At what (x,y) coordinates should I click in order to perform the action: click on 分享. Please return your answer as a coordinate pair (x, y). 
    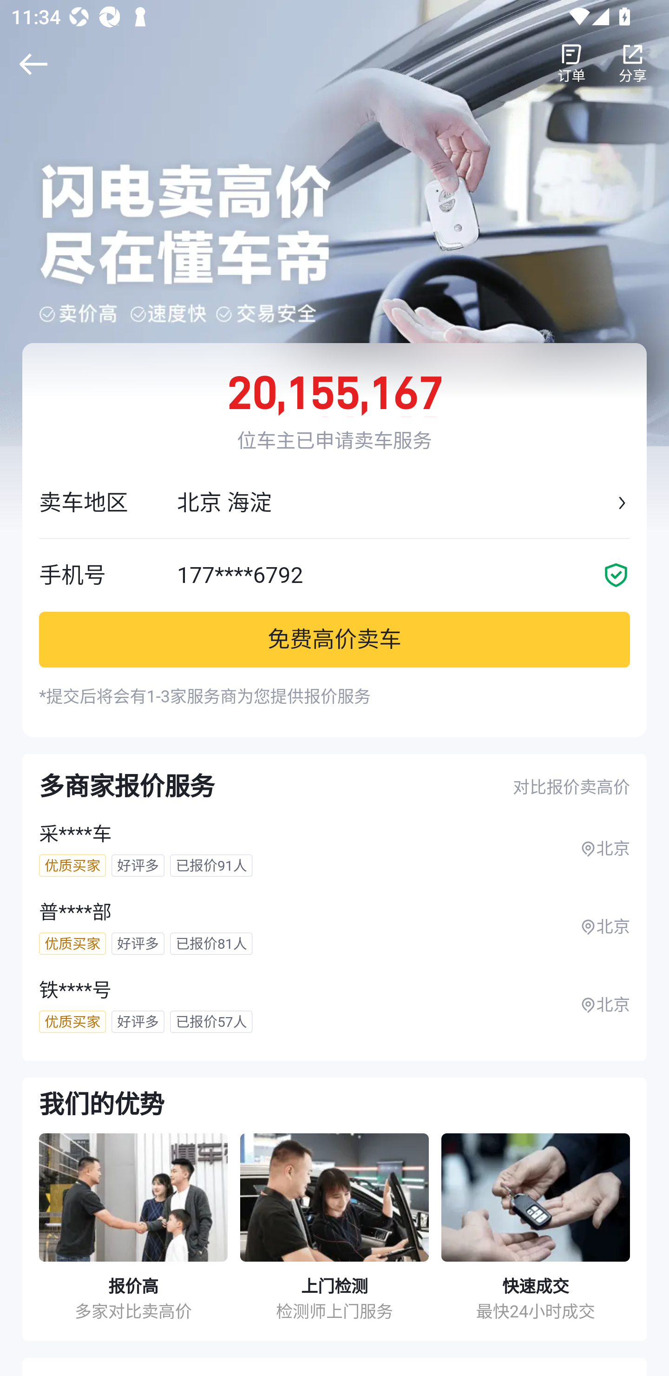
    Looking at the image, I should click on (633, 64).